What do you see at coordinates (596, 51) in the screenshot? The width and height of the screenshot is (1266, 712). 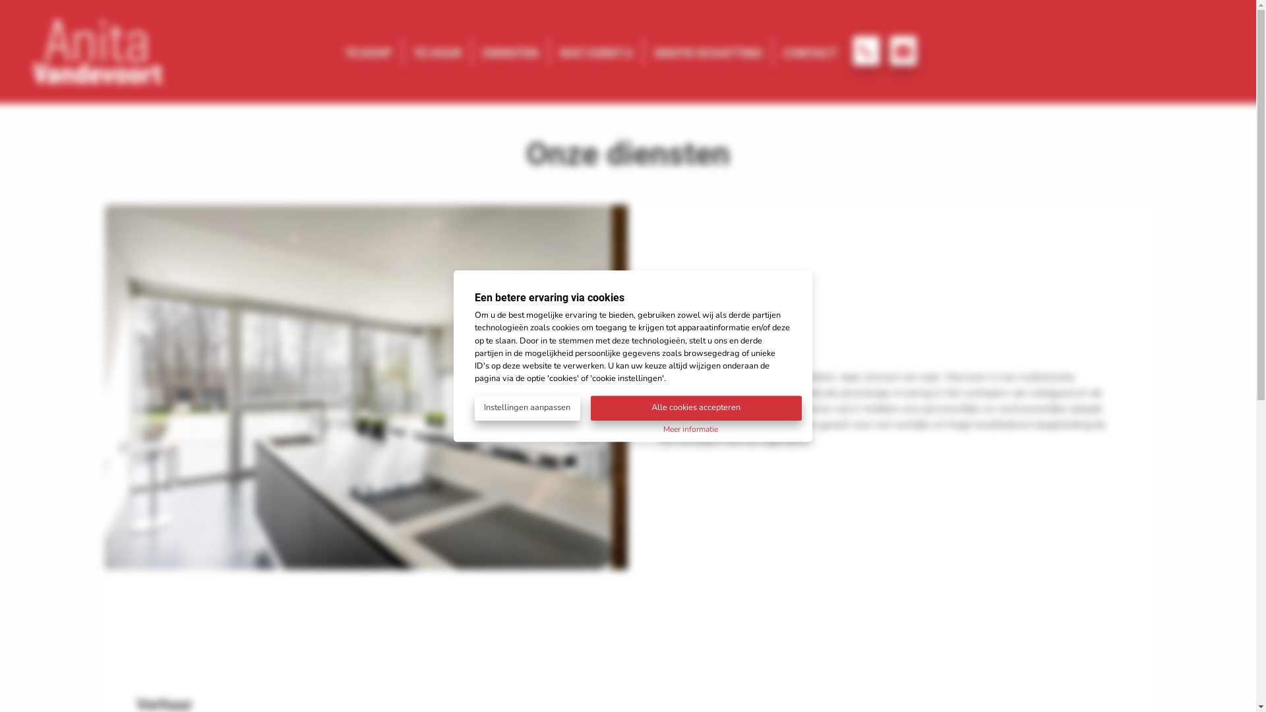 I see `WAT ZOEKT U` at bounding box center [596, 51].